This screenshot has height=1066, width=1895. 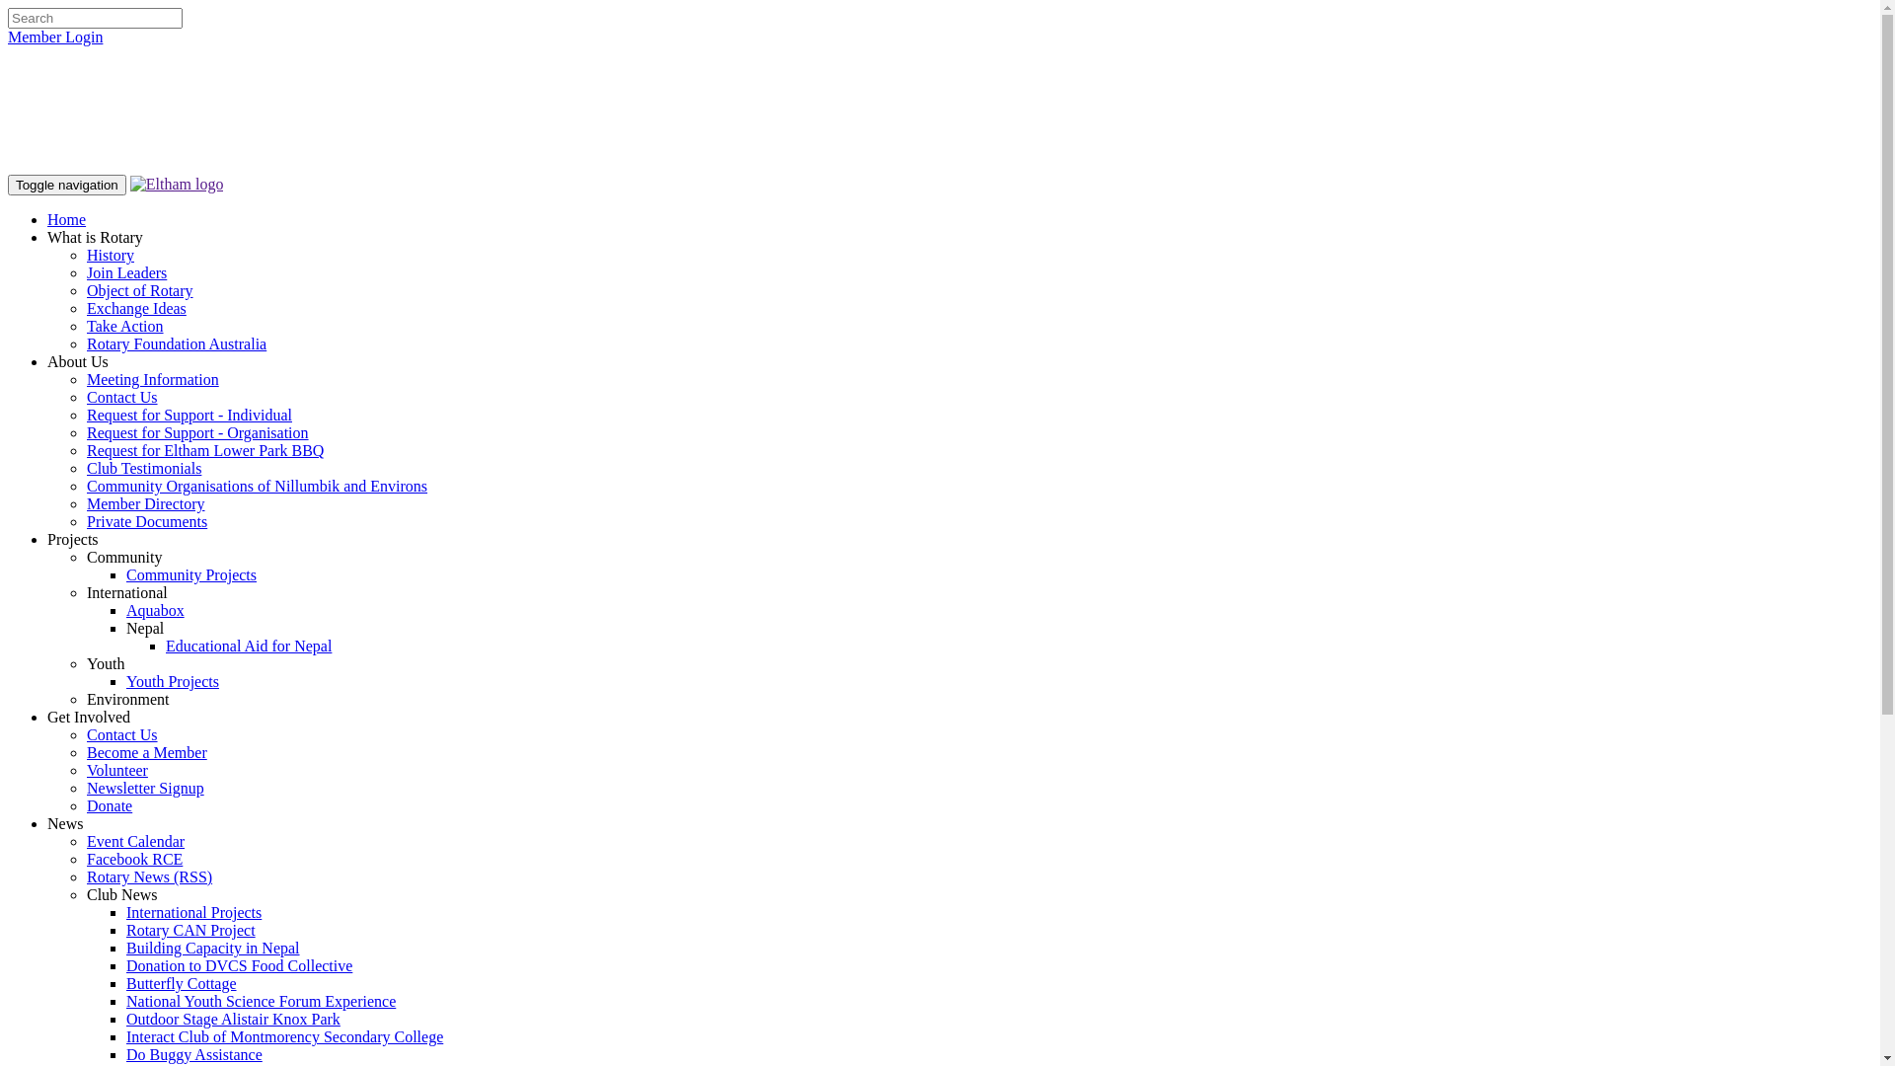 I want to click on Toggle navigation, so click(x=67, y=186).